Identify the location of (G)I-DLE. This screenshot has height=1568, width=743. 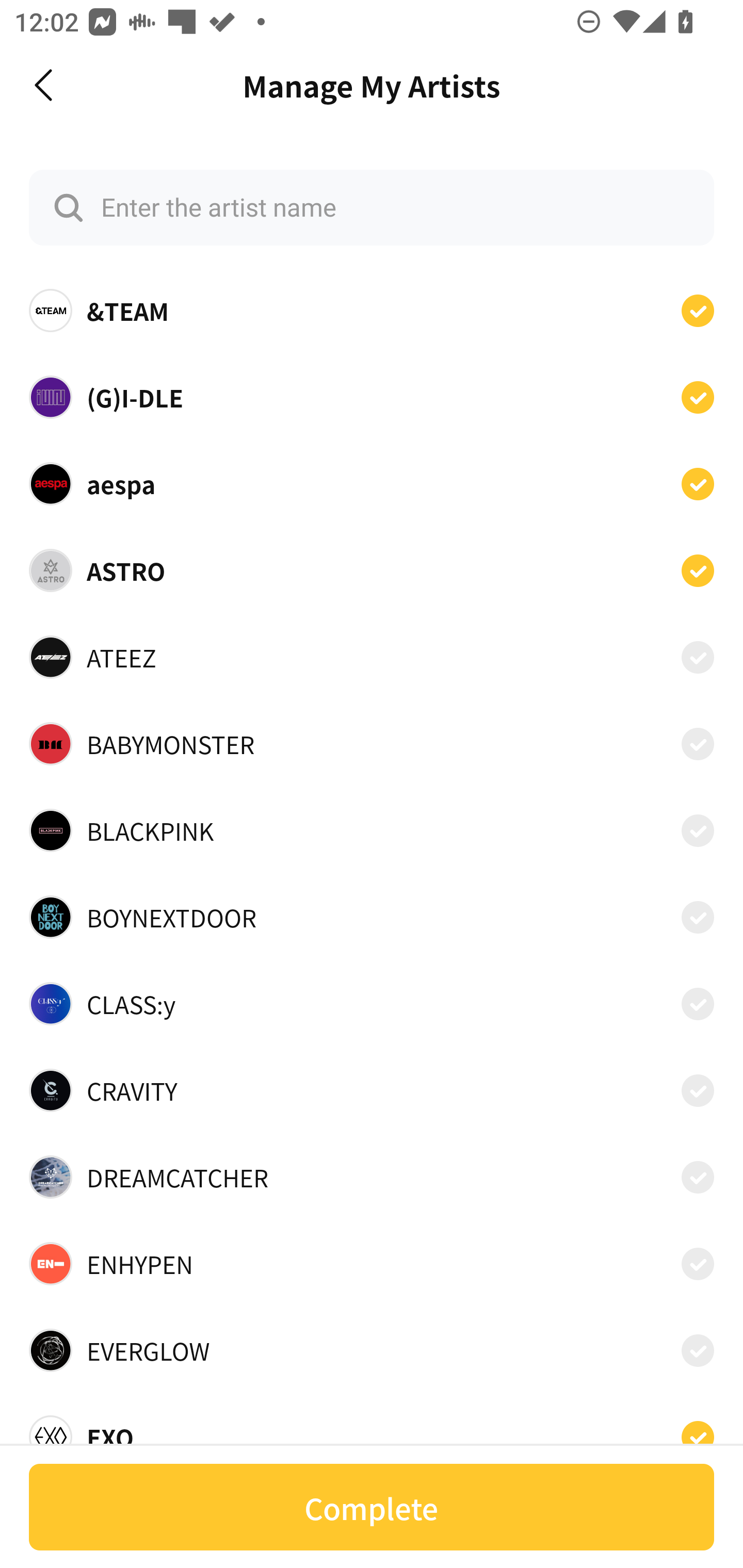
(372, 396).